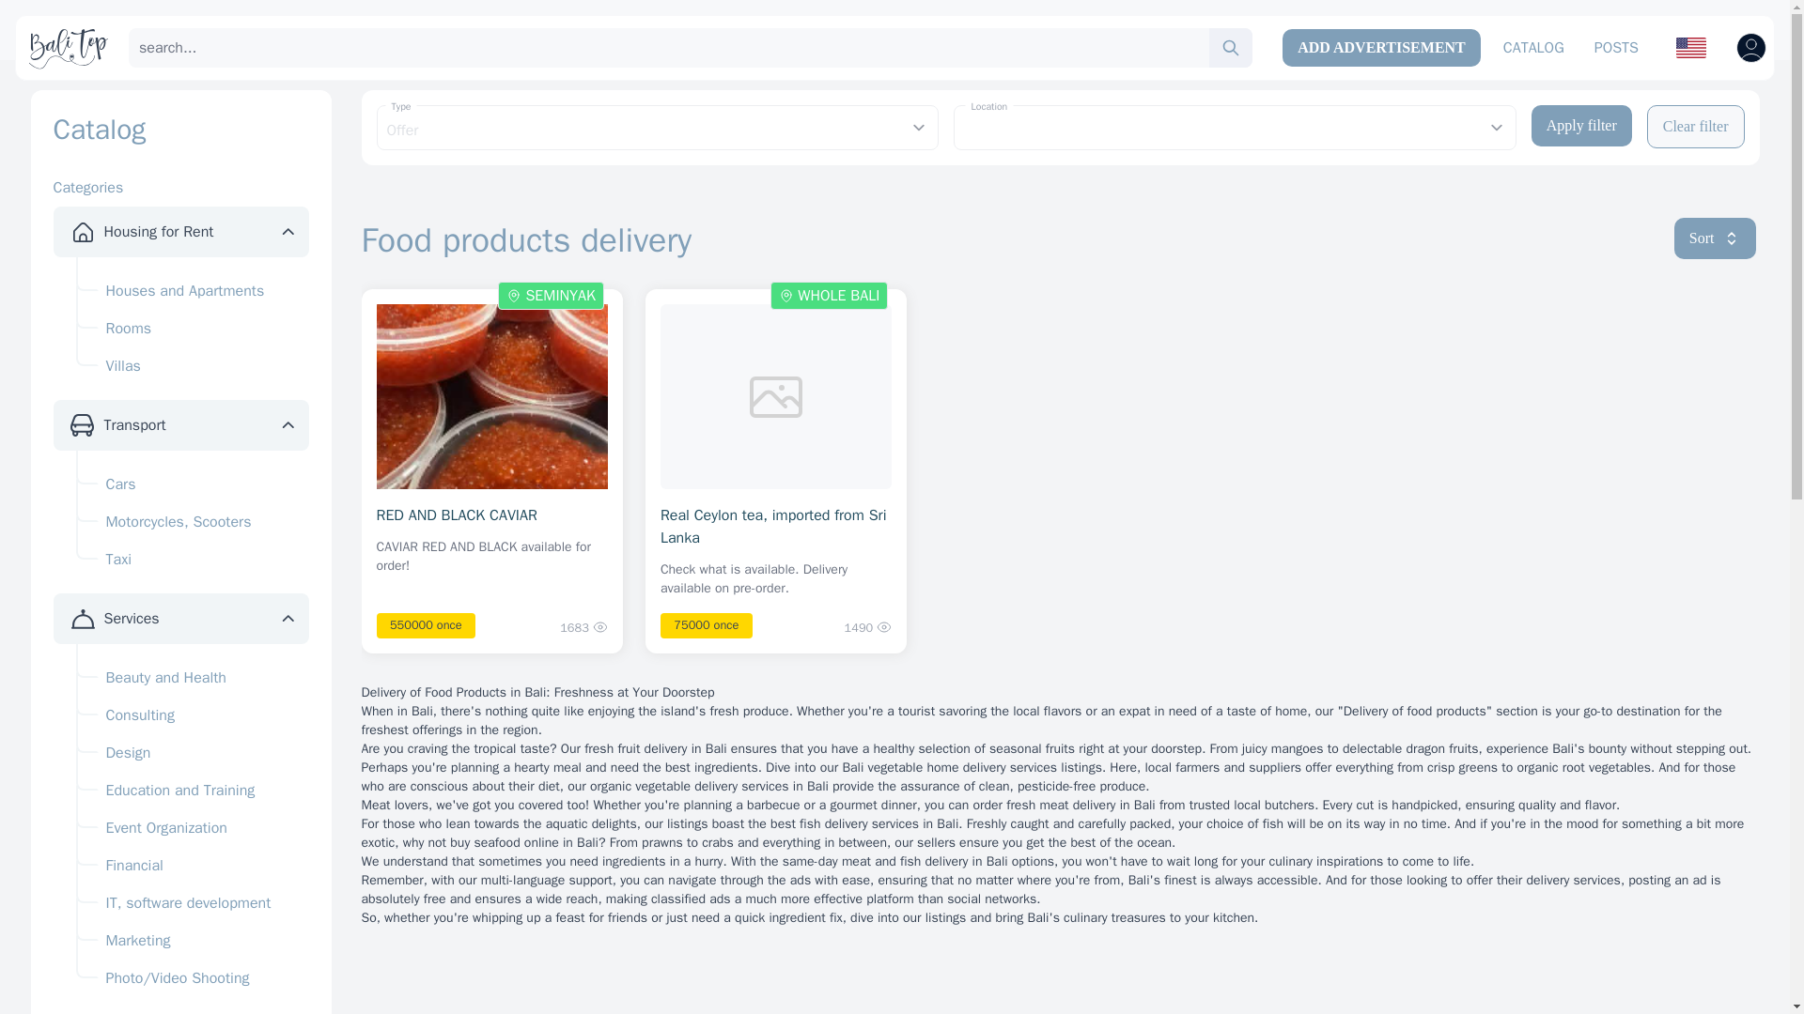 The image size is (1804, 1014). Describe the element at coordinates (192, 714) in the screenshot. I see `Consulting` at that location.